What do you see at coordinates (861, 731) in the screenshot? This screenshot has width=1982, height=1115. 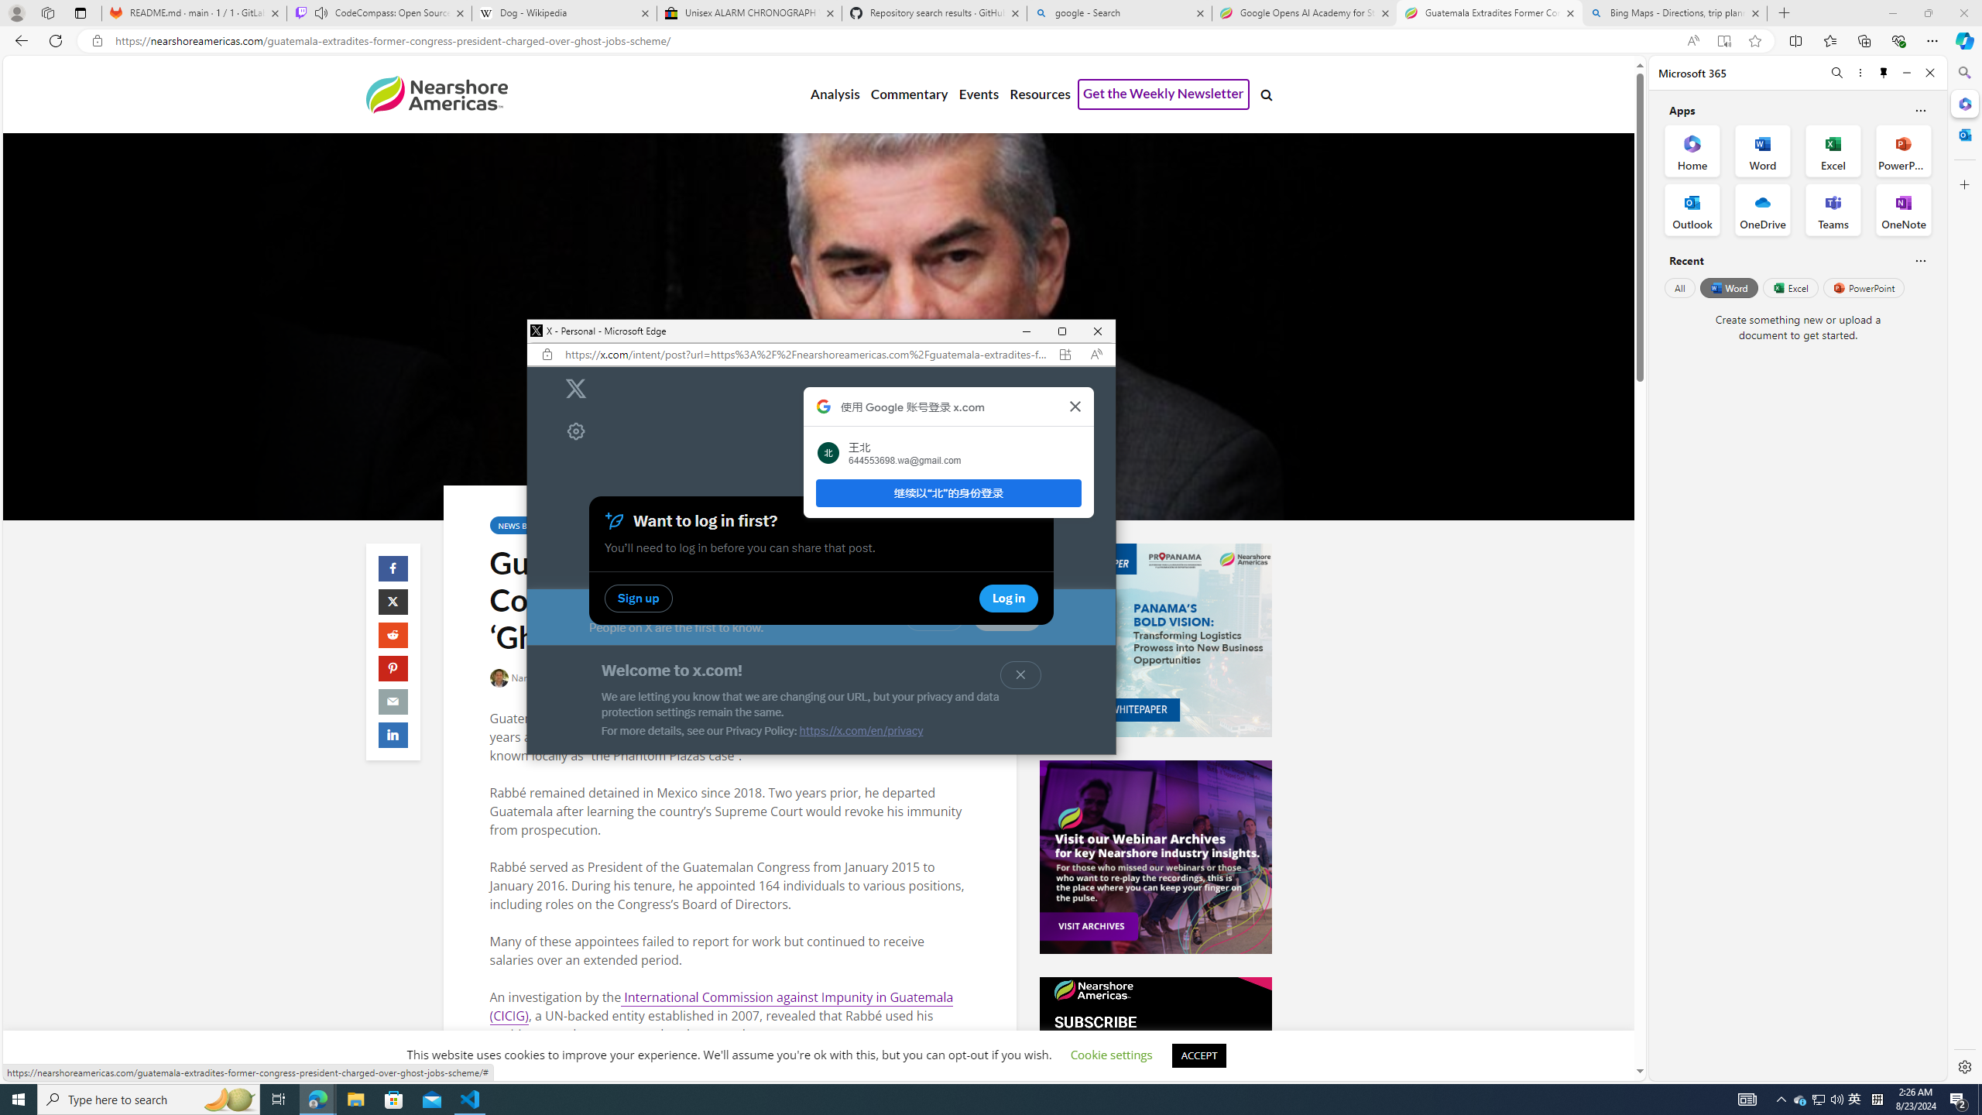 I see `https://x.com/en/privacy` at bounding box center [861, 731].